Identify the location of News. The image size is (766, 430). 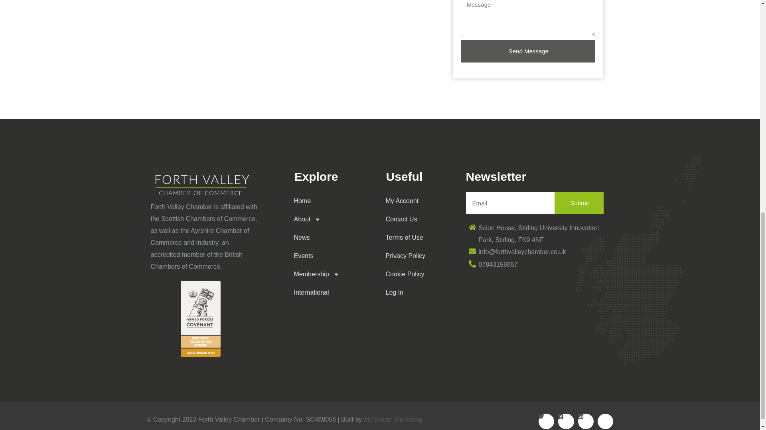
(330, 237).